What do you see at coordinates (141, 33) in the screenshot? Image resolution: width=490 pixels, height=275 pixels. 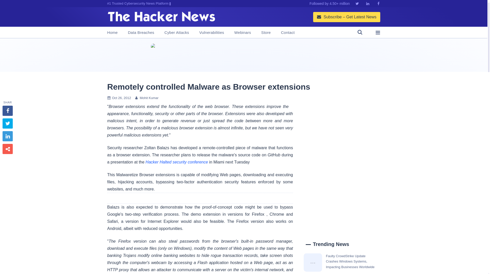 I see `Data Breaches` at bounding box center [141, 33].